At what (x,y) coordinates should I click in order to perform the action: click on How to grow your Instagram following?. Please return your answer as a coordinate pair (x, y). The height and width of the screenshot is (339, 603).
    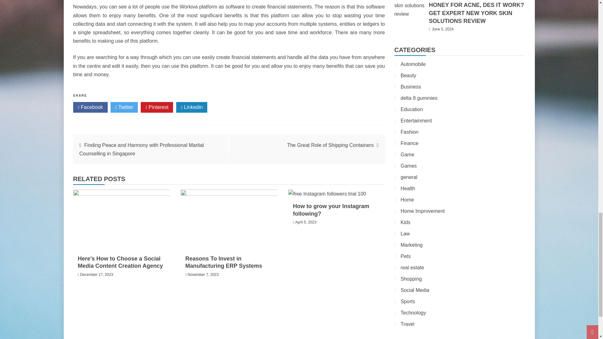
    Looking at the image, I should click on (331, 210).